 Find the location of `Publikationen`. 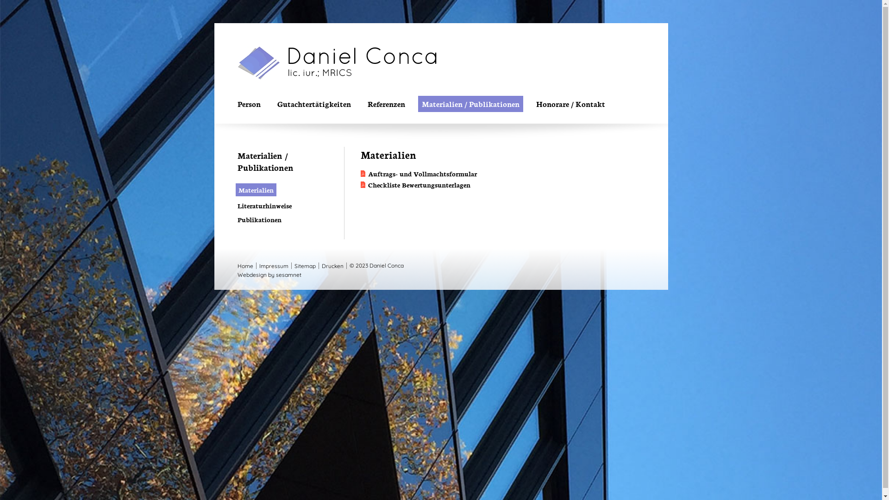

Publikationen is located at coordinates (259, 219).